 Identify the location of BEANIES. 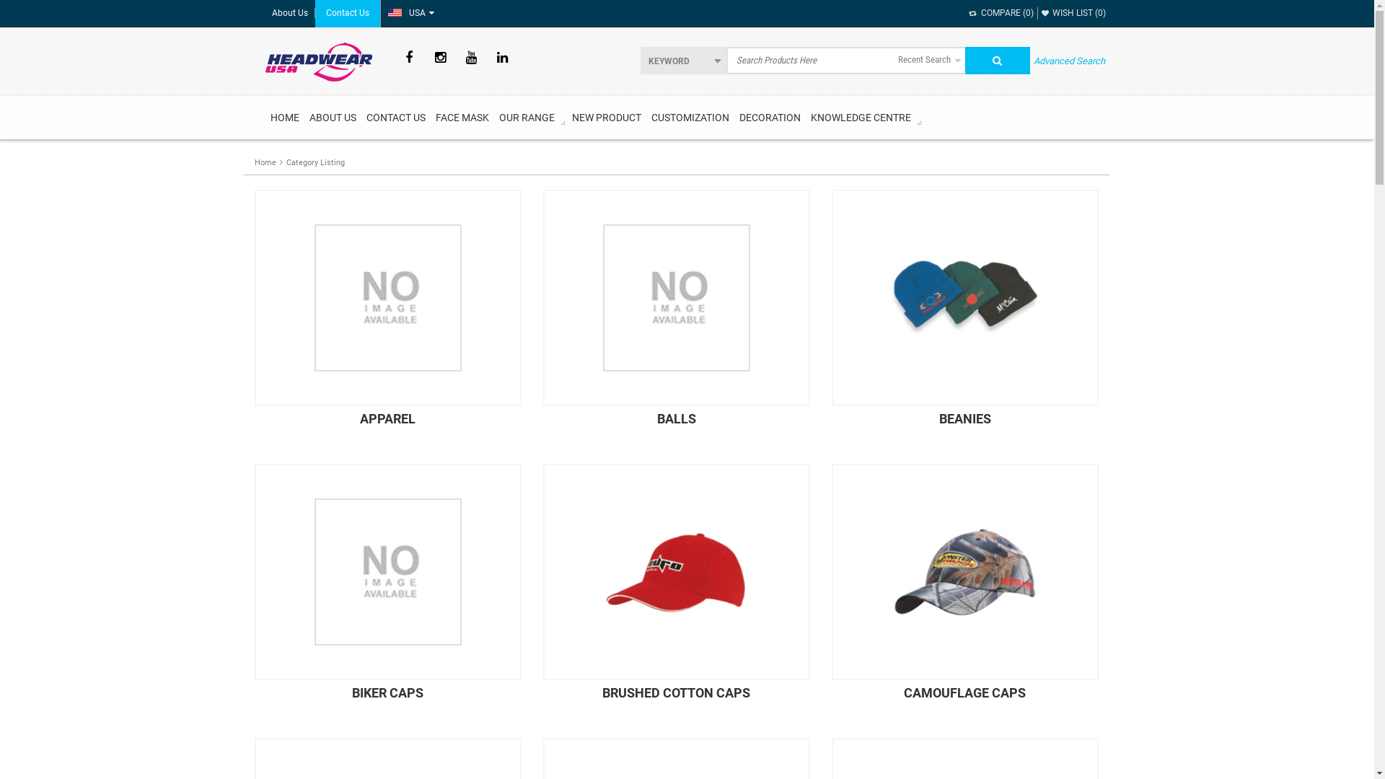
(964, 317).